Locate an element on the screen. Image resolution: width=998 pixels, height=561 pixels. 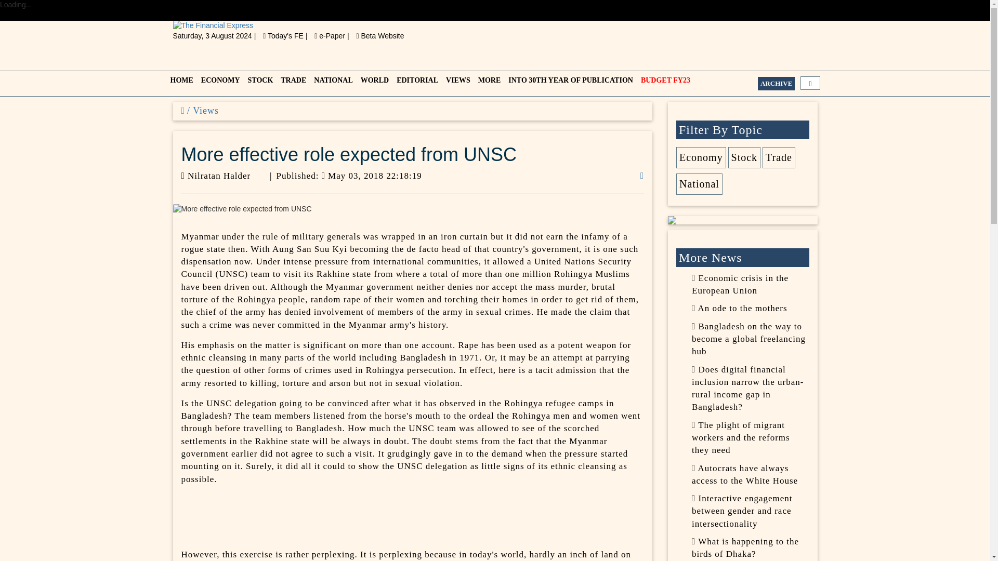
MORE is located at coordinates (489, 83).